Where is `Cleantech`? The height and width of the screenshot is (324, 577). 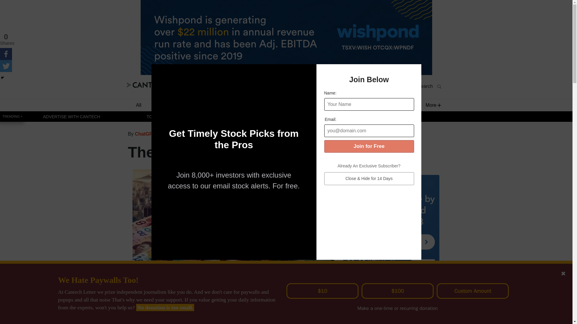
Cleantech is located at coordinates (361, 105).